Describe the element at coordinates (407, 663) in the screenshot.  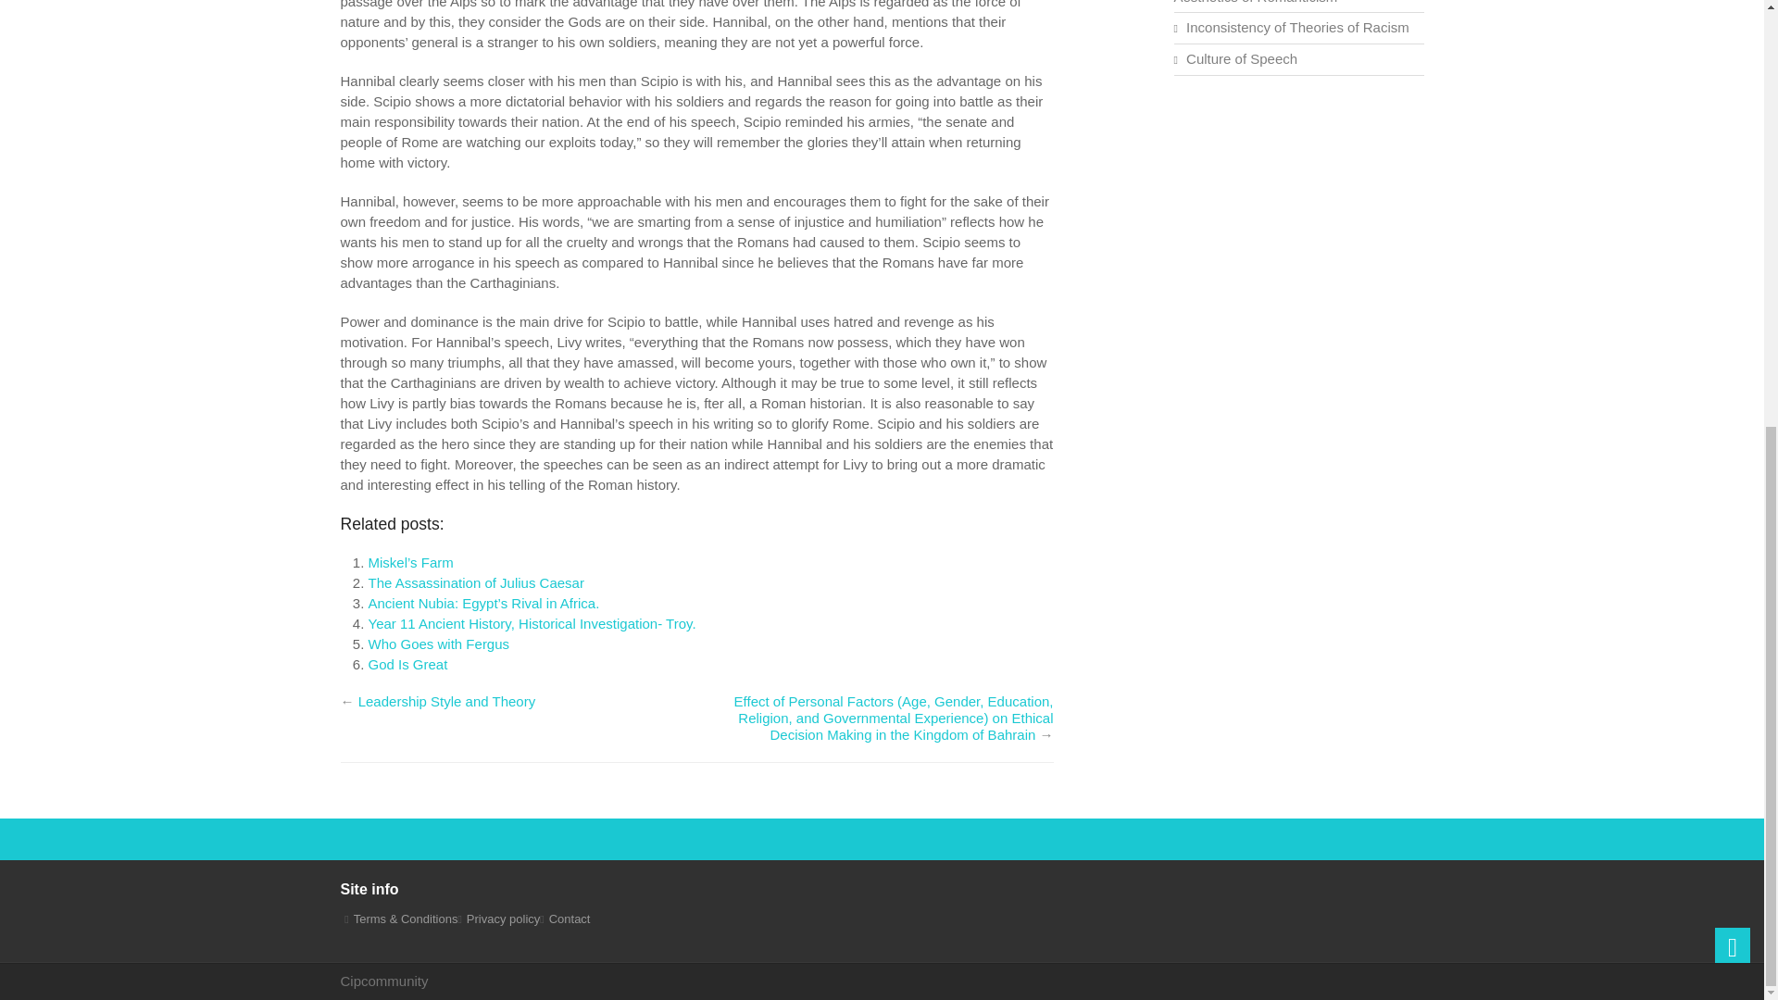
I see `God Is Great` at that location.